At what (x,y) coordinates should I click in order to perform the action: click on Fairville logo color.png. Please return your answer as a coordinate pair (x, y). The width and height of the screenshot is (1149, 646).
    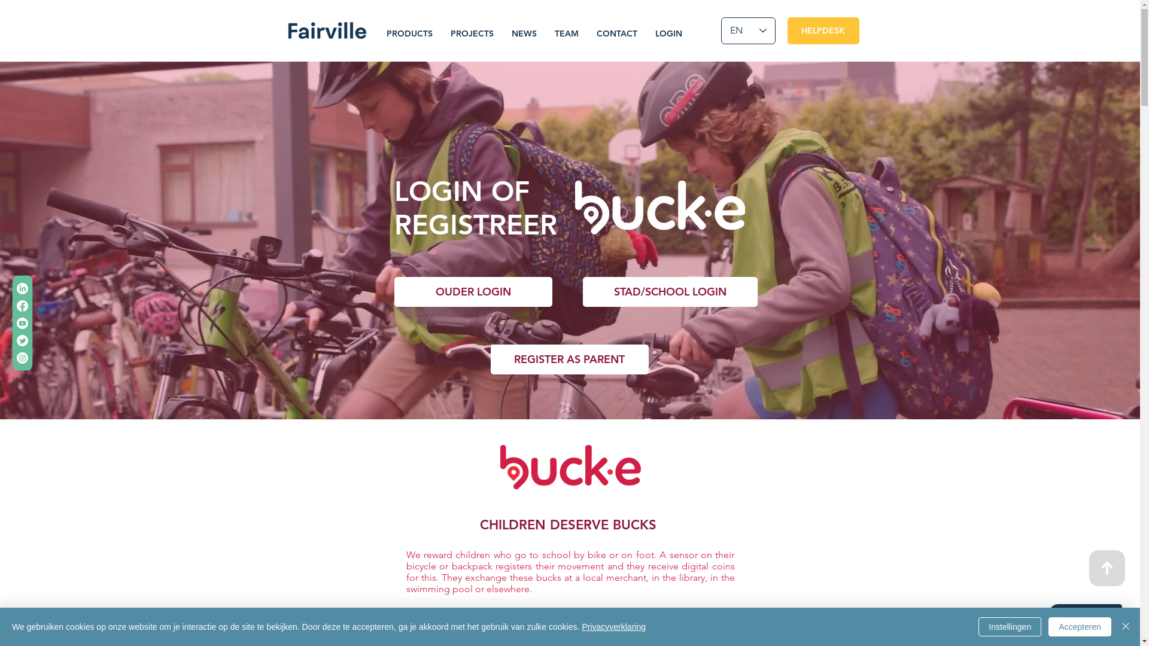
    Looking at the image, I should click on (327, 31).